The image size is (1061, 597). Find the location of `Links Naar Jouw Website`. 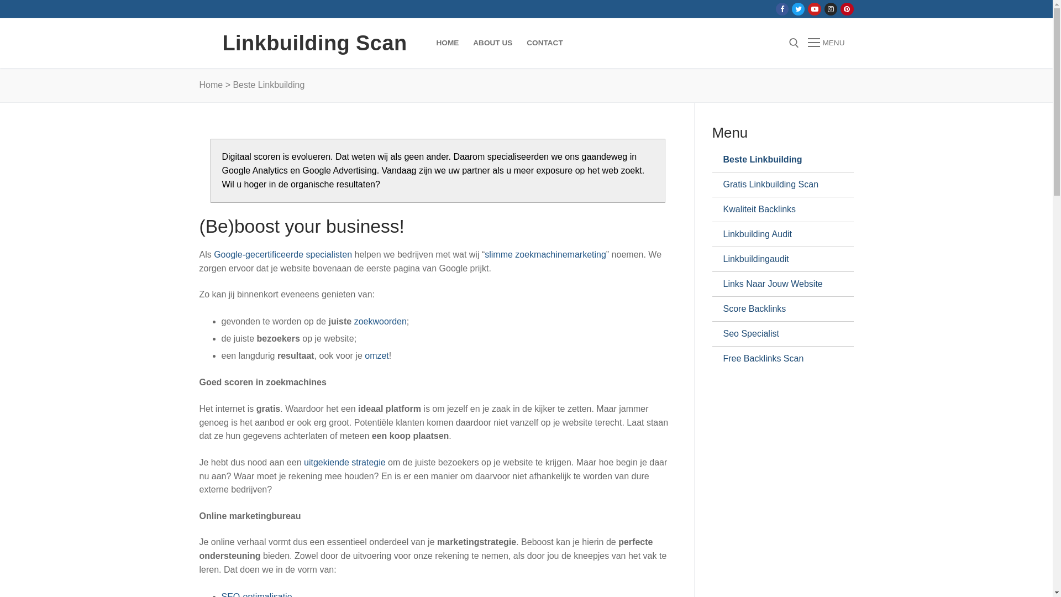

Links Naar Jouw Website is located at coordinates (778, 284).